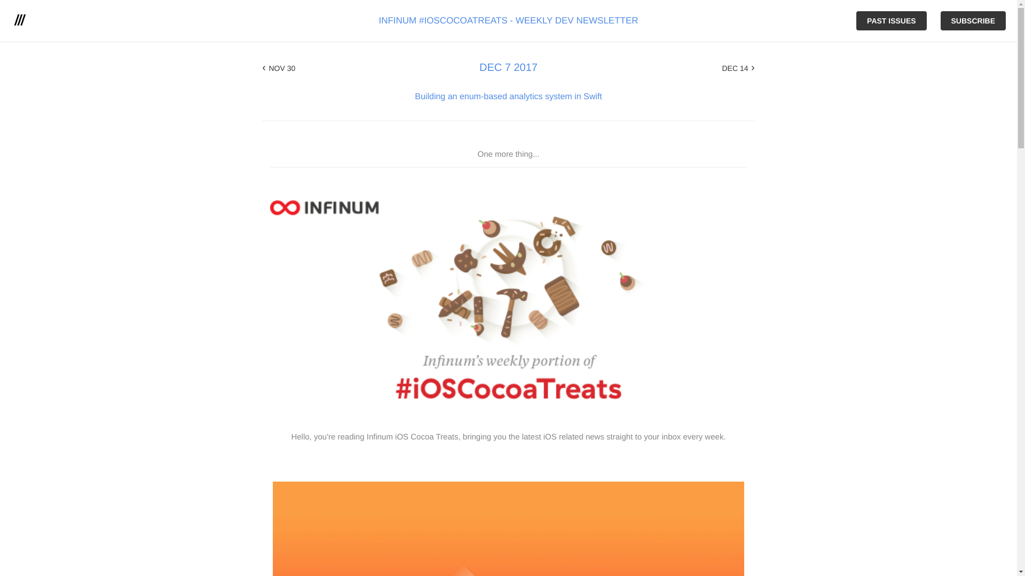  What do you see at coordinates (279, 68) in the screenshot?
I see `NOV 30` at bounding box center [279, 68].